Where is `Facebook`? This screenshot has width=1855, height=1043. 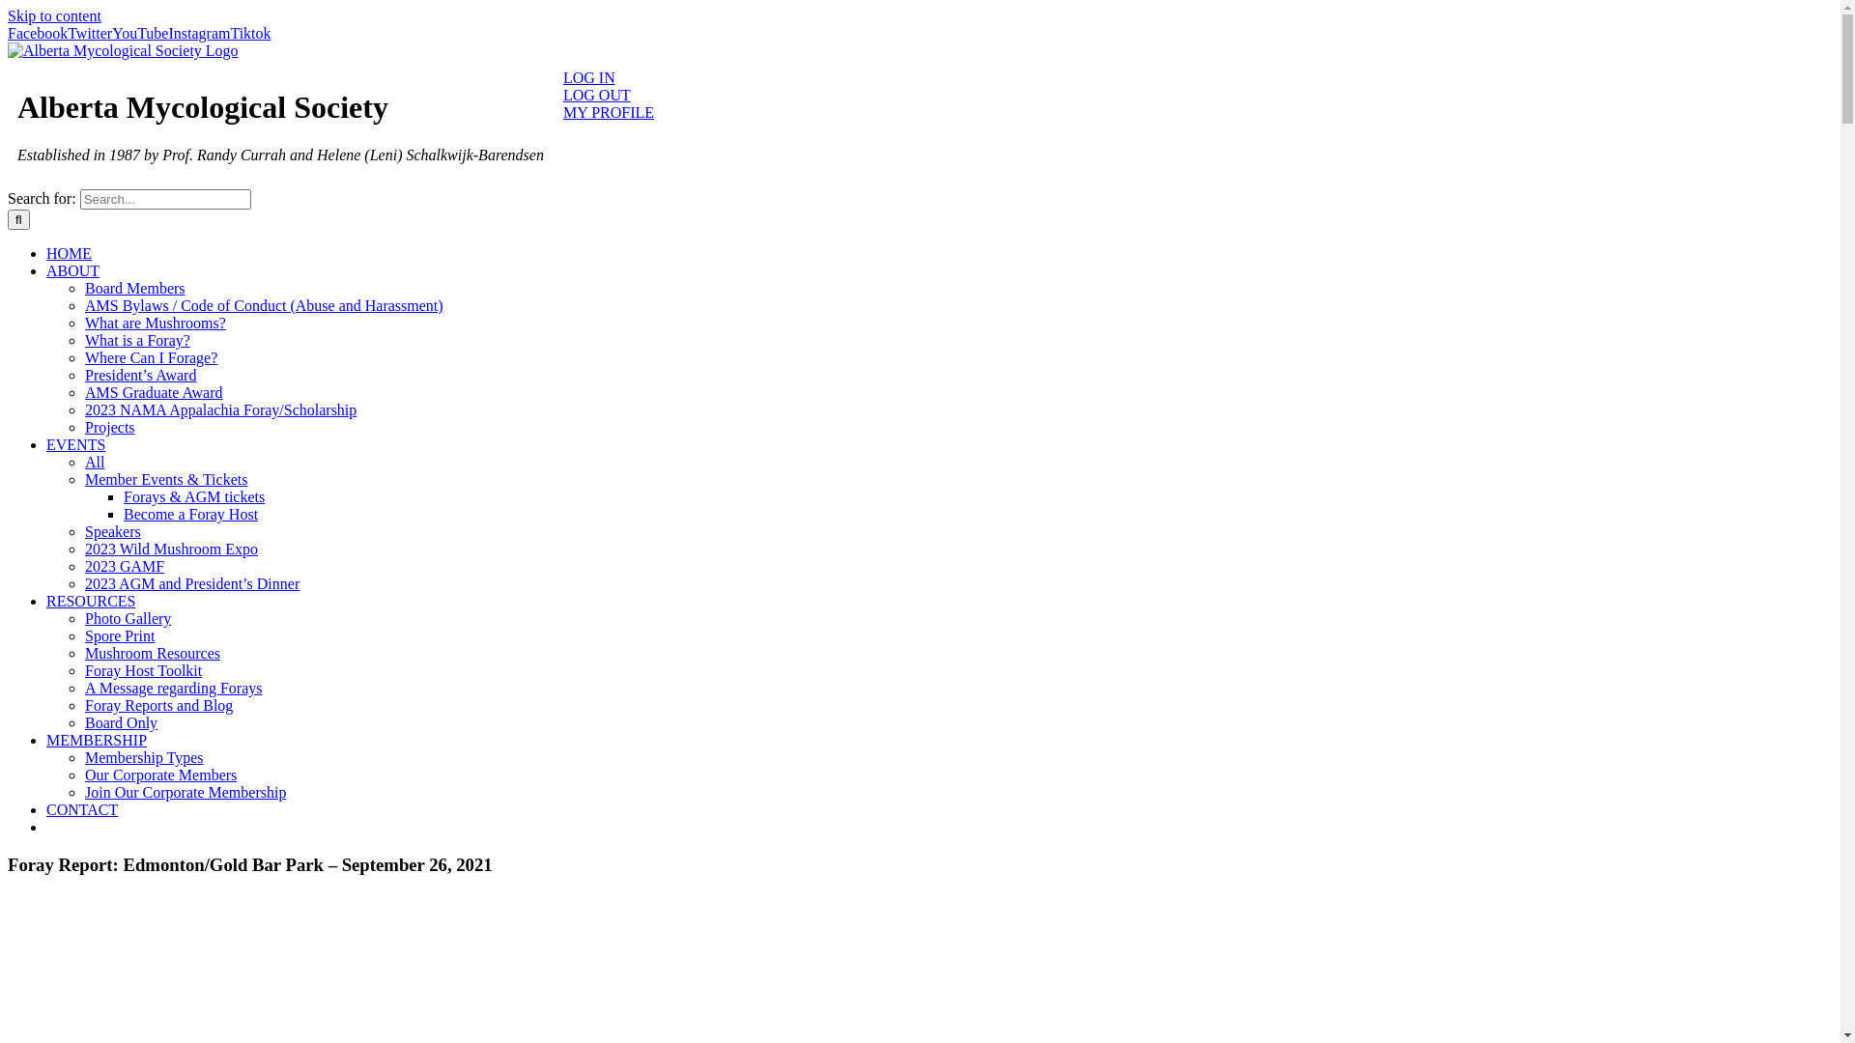
Facebook is located at coordinates (38, 33).